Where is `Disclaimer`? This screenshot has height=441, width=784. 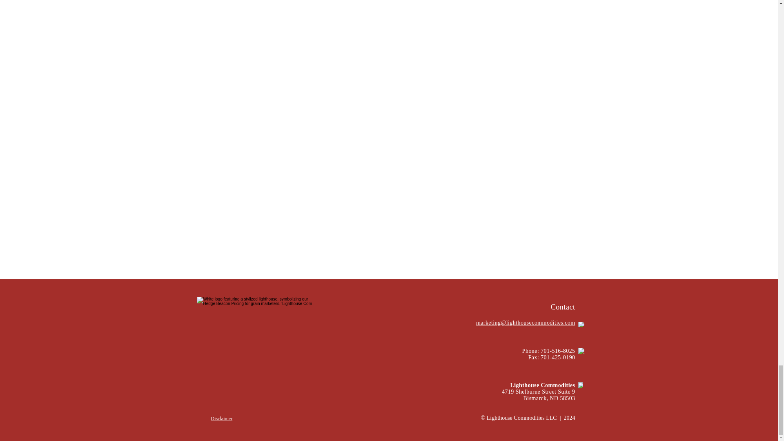
Disclaimer is located at coordinates (221, 419).